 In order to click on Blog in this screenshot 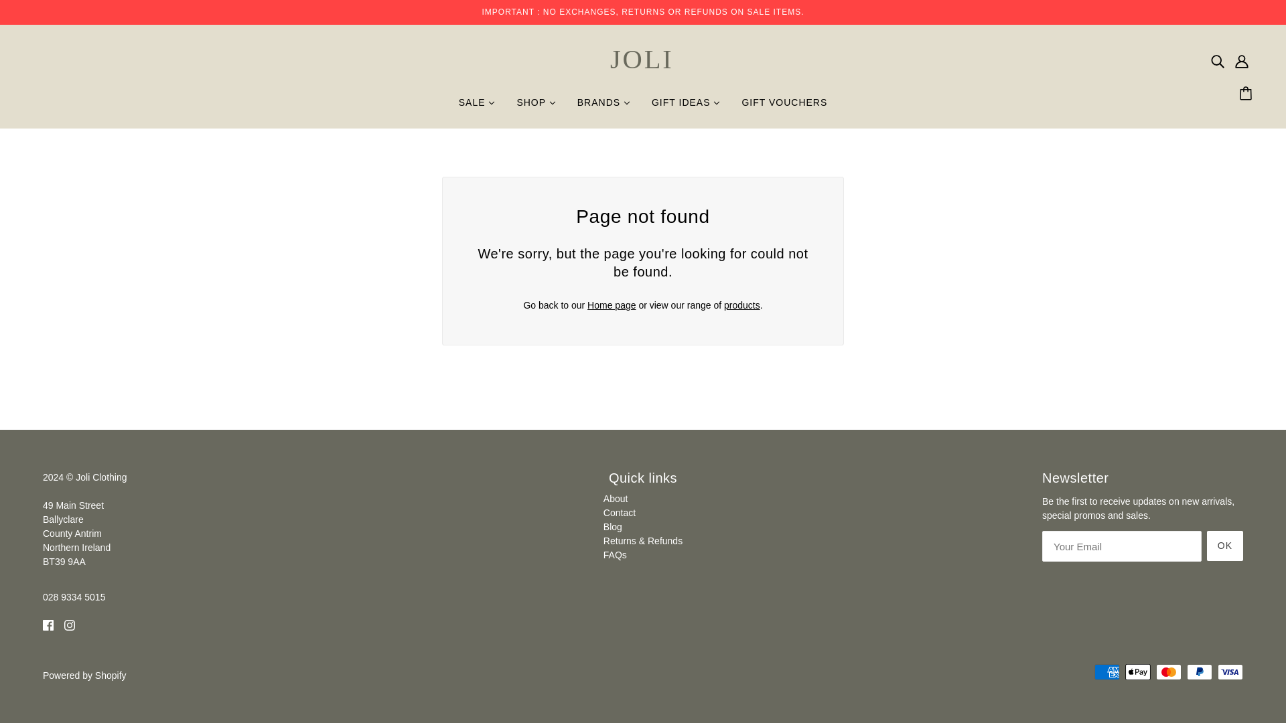, I will do `click(612, 526)`.